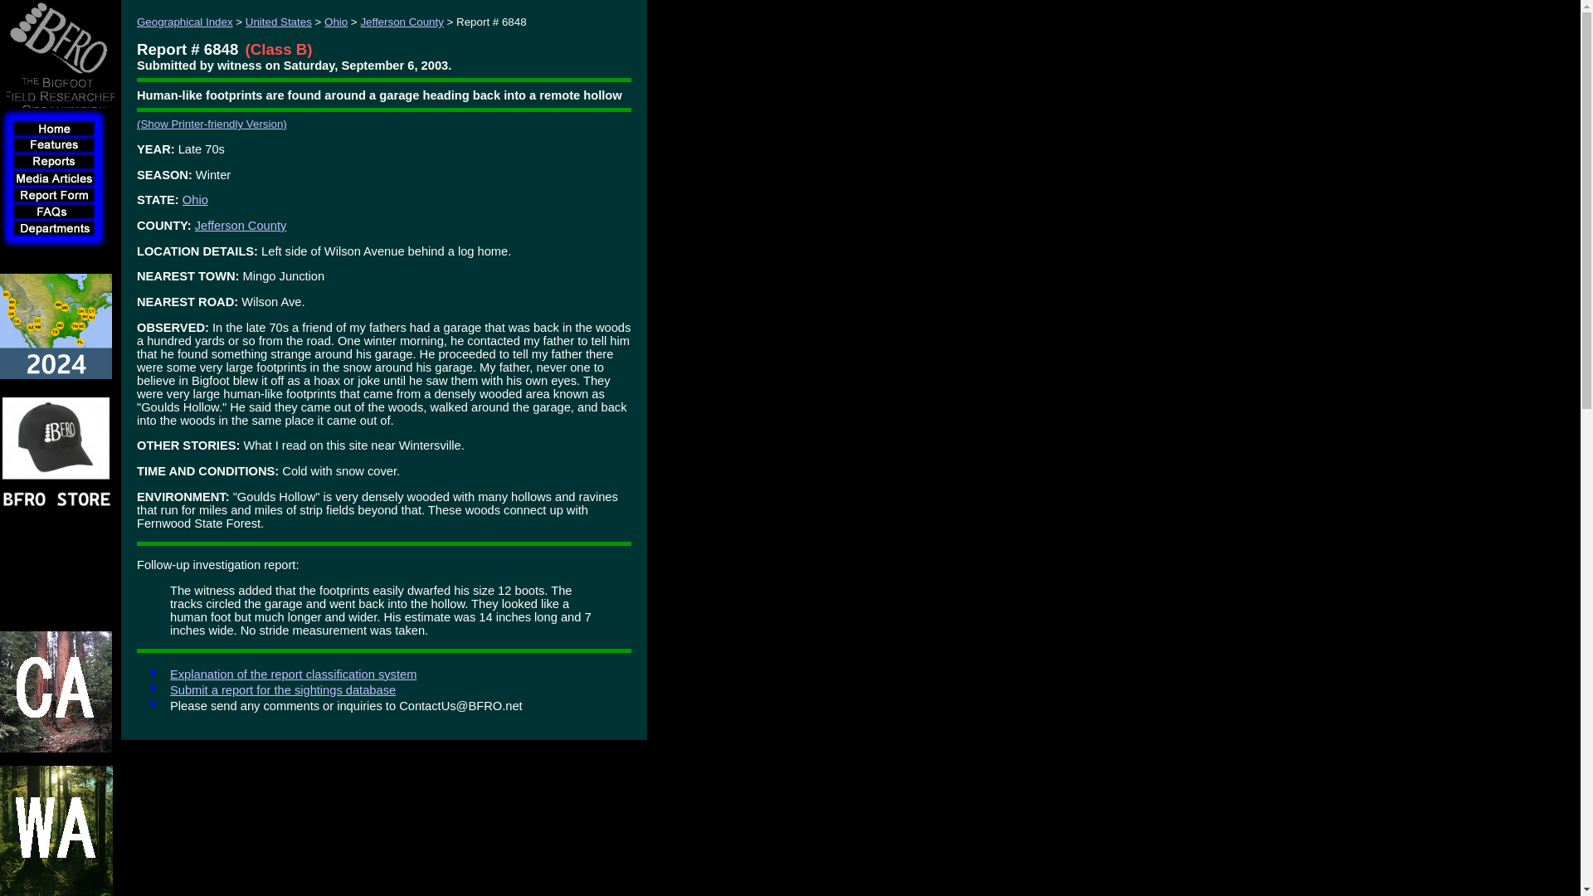 The image size is (1593, 896). What do you see at coordinates (402, 22) in the screenshot?
I see `Jefferson County` at bounding box center [402, 22].